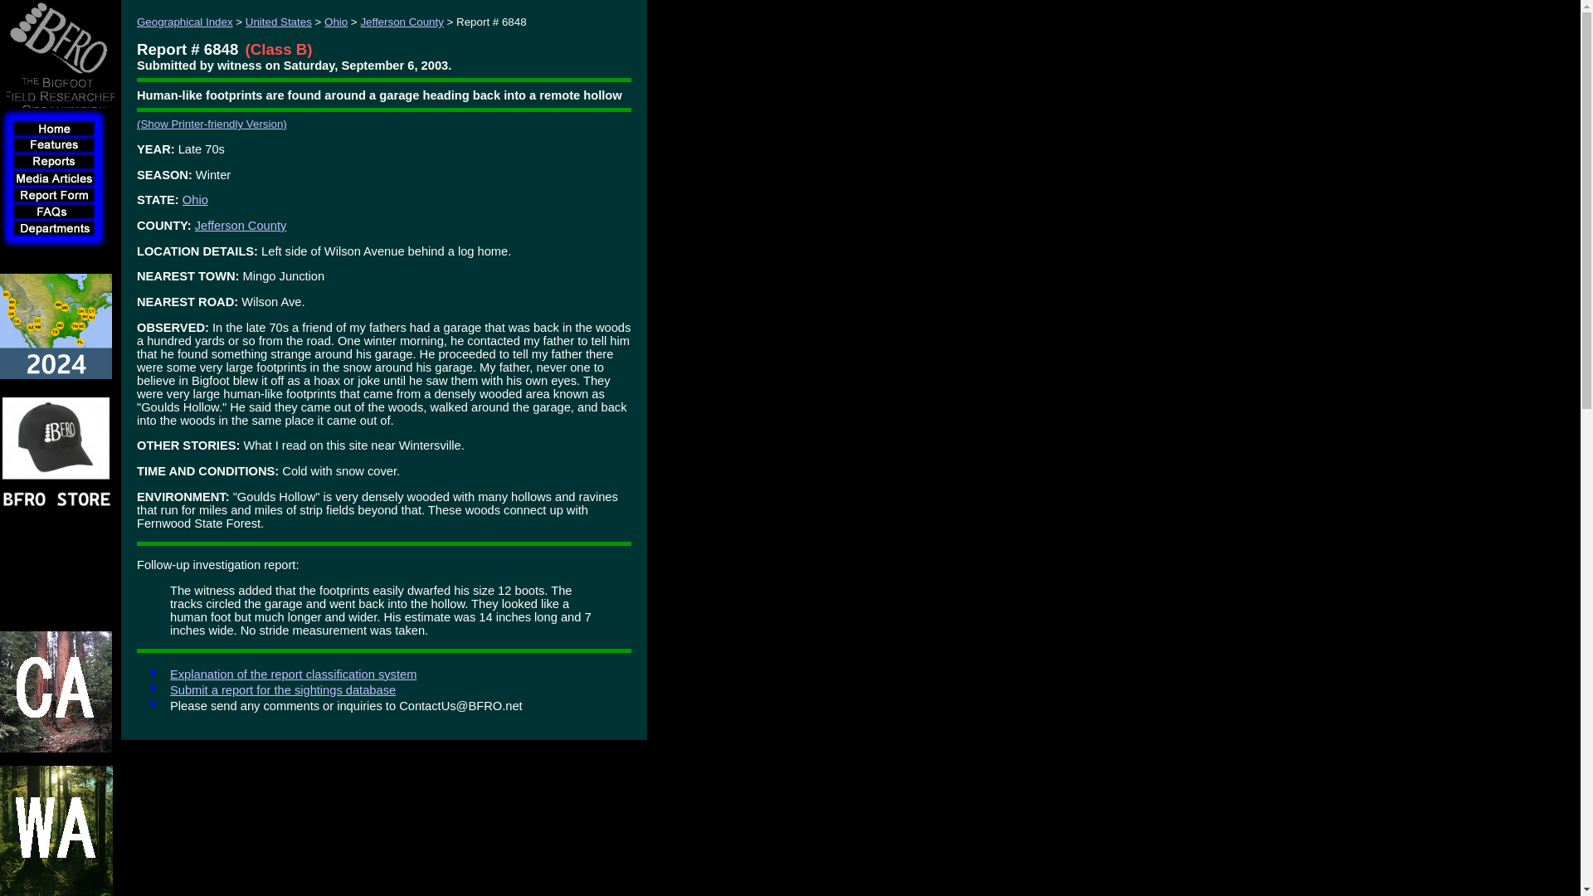 The image size is (1593, 896). What do you see at coordinates (402, 22) in the screenshot?
I see `Jefferson County` at bounding box center [402, 22].